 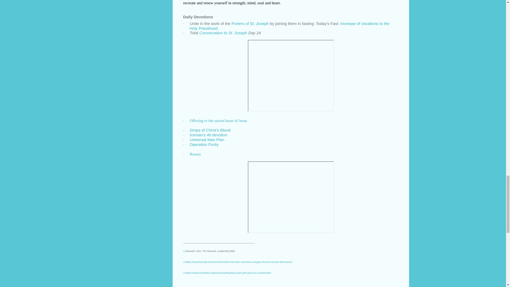 I want to click on Porters of St. Joseph, so click(x=250, y=23).